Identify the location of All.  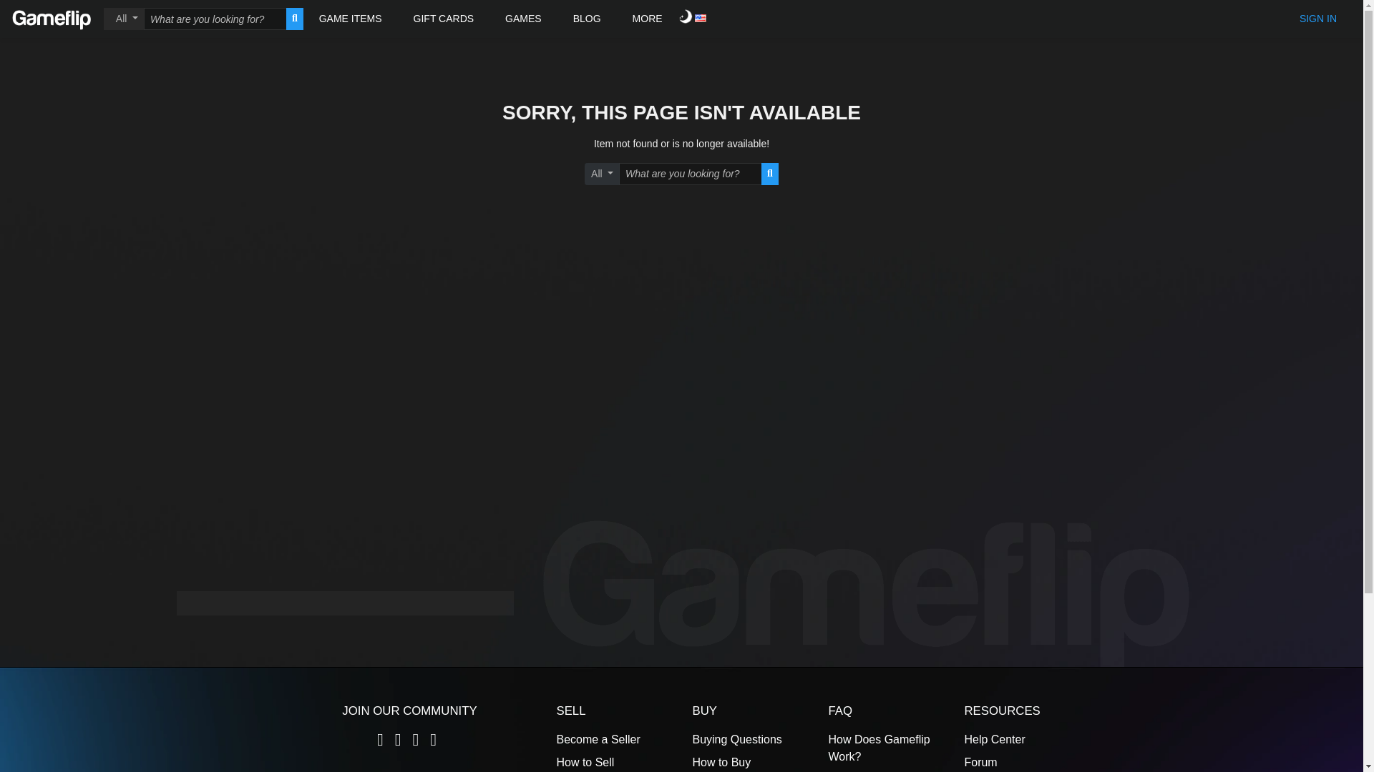
(124, 19).